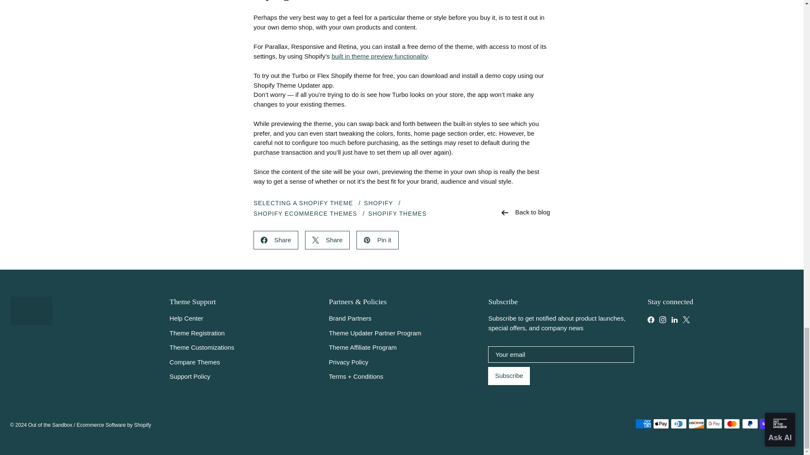  What do you see at coordinates (678, 424) in the screenshot?
I see `Diners Club` at bounding box center [678, 424].